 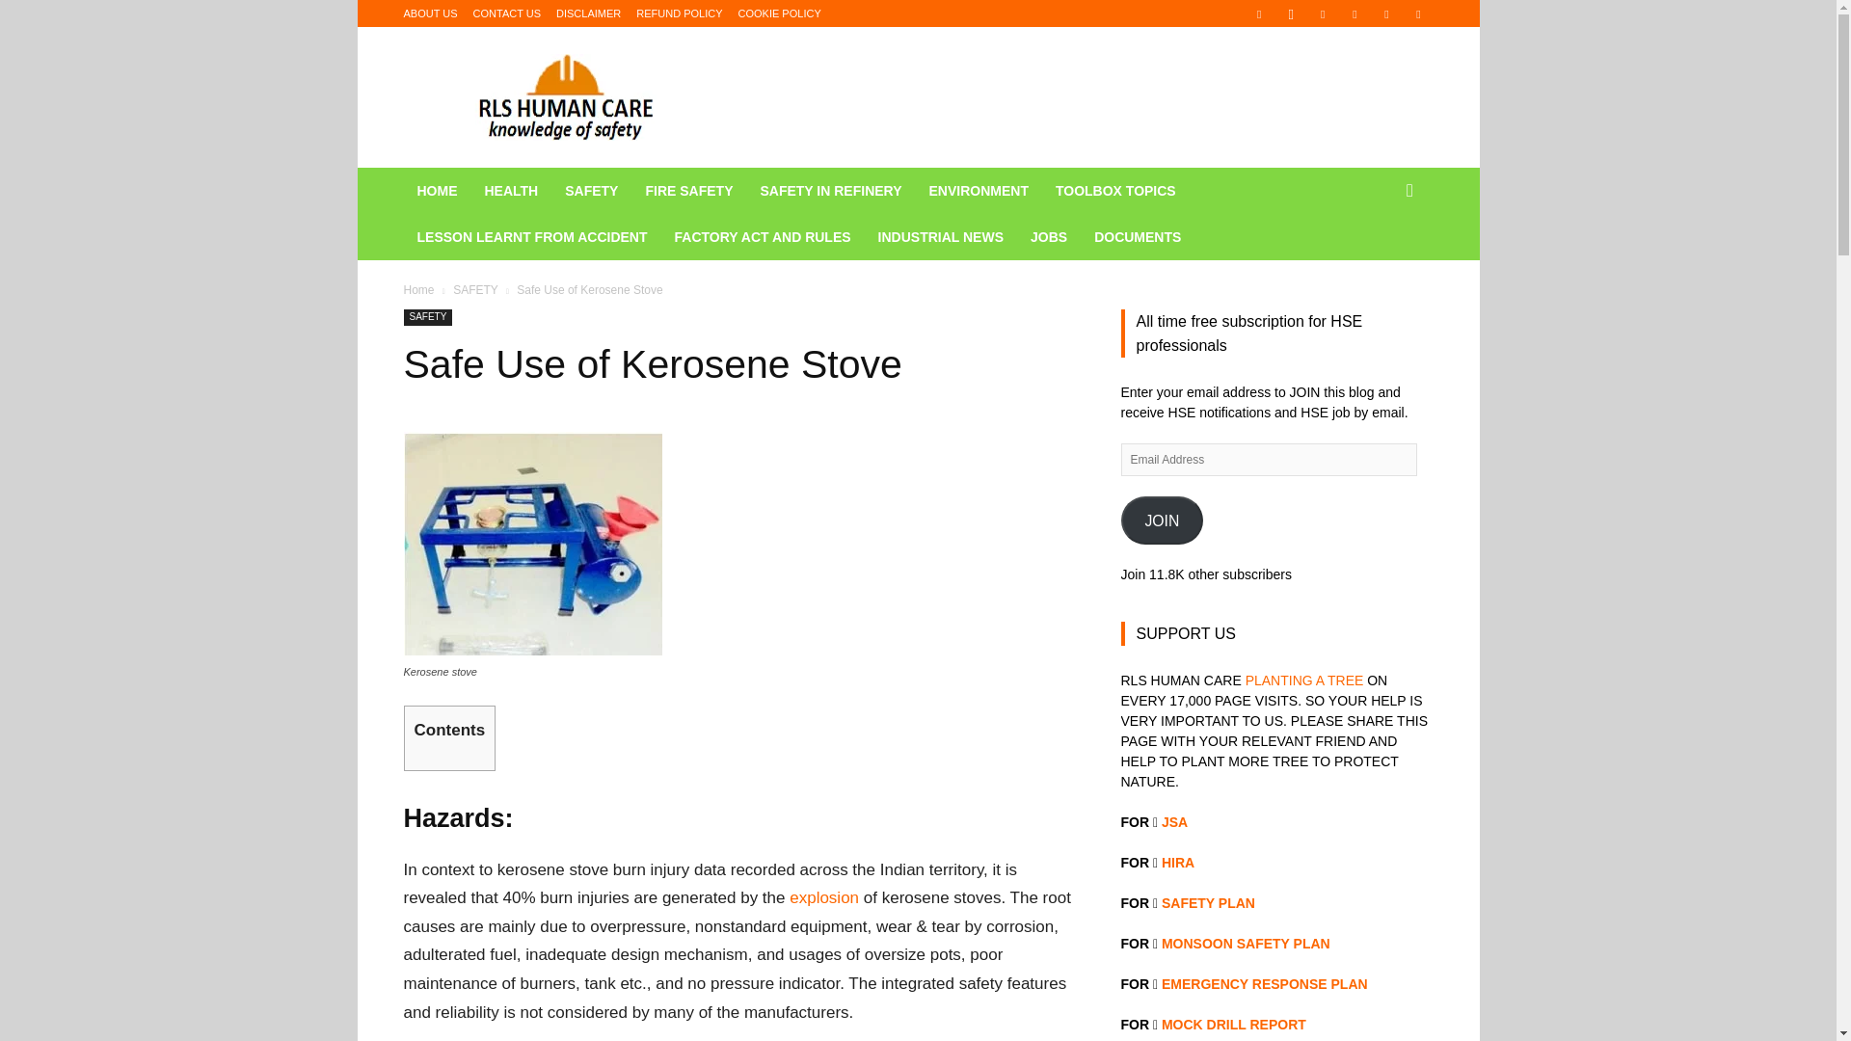 What do you see at coordinates (1355, 13) in the screenshot?
I see `Telegram` at bounding box center [1355, 13].